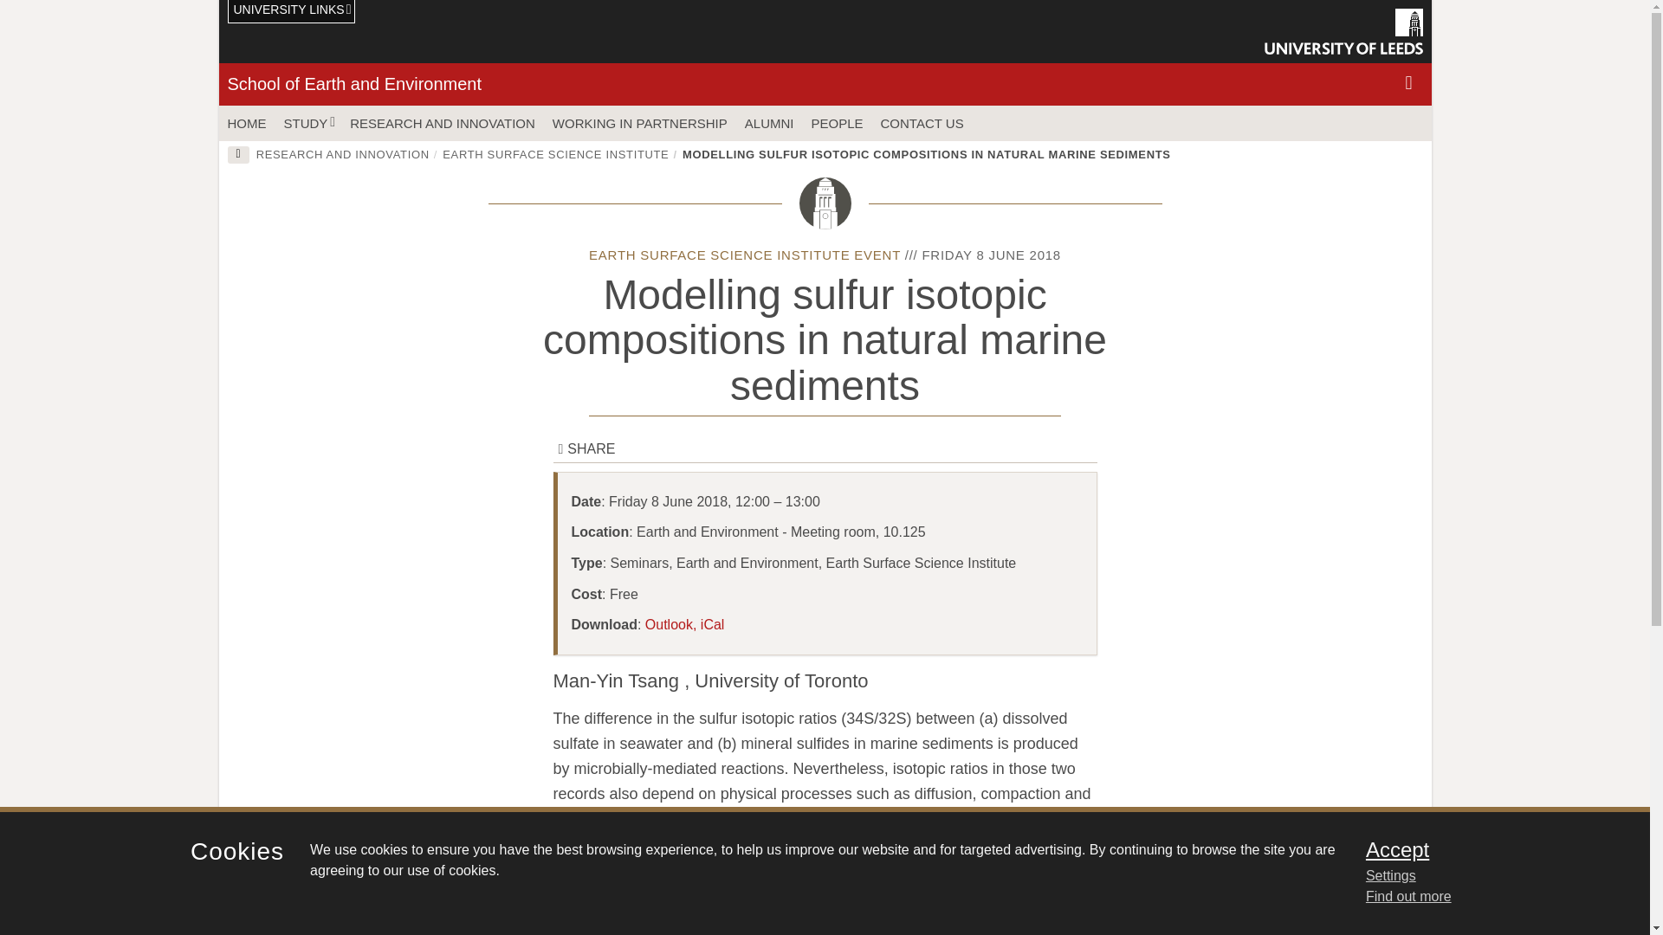  I want to click on Settings, so click(1485, 876).